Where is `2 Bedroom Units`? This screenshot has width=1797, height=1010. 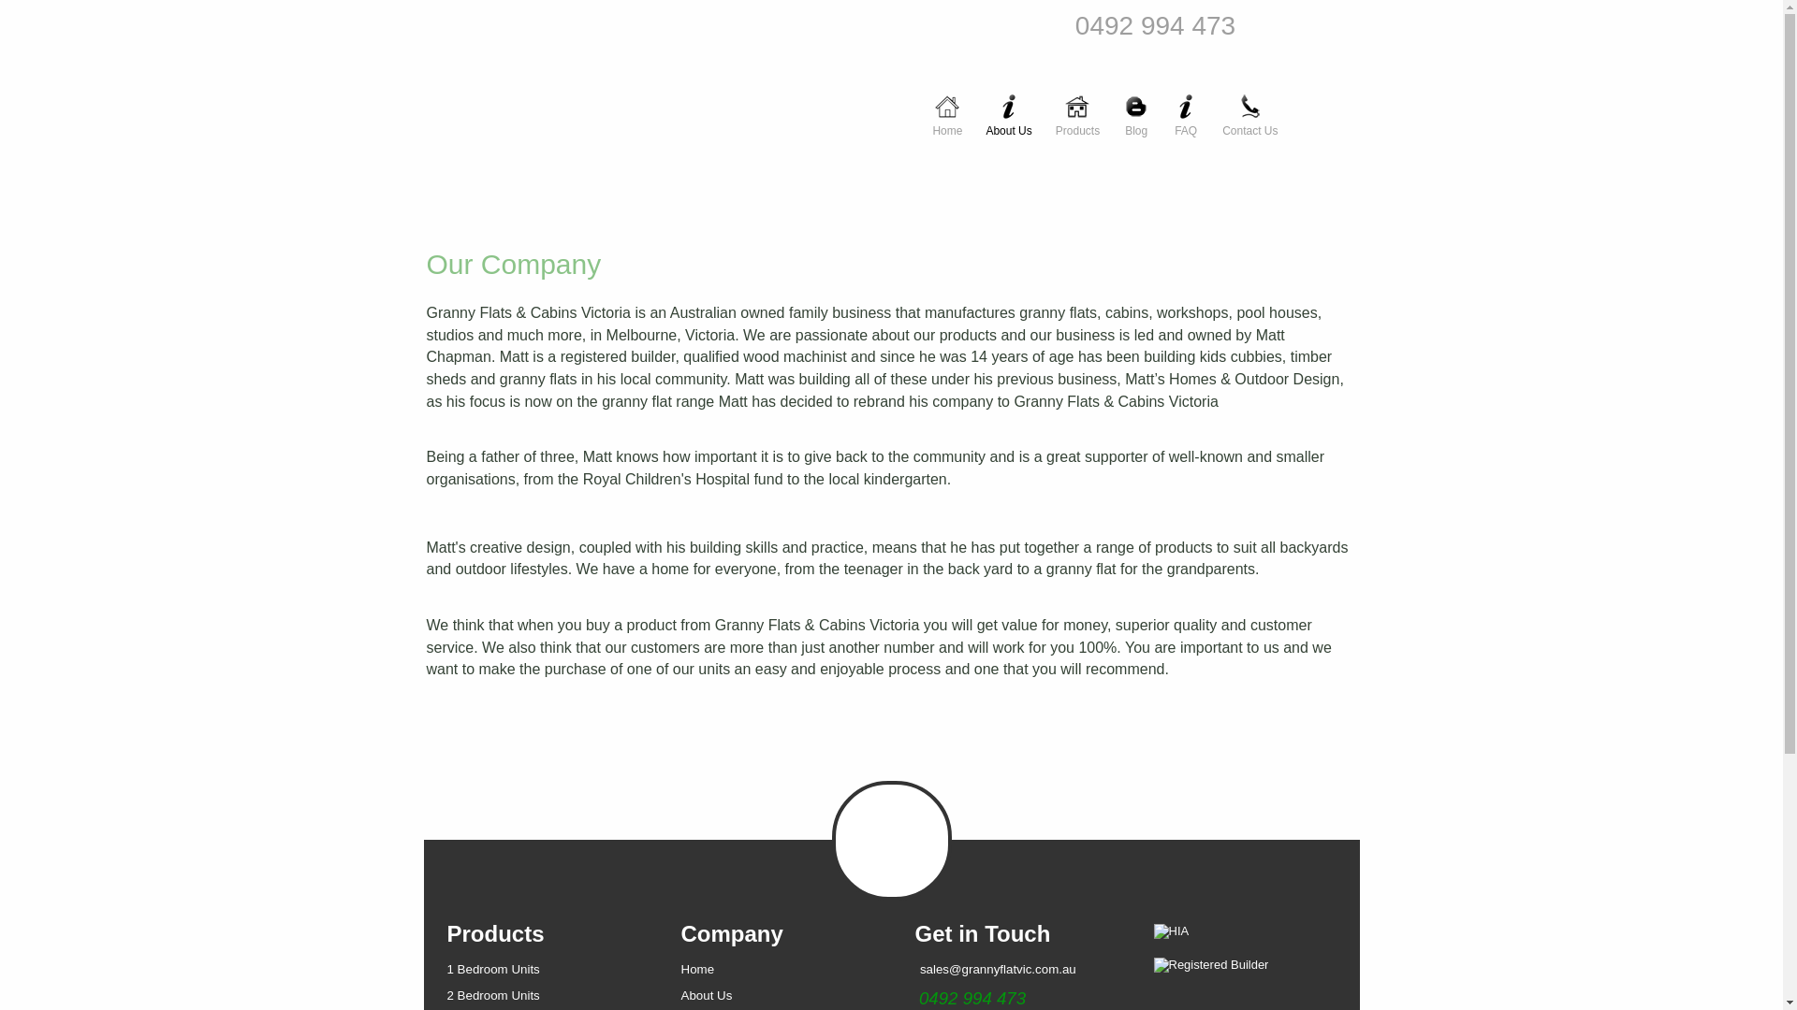 2 Bedroom Units is located at coordinates (494, 995).